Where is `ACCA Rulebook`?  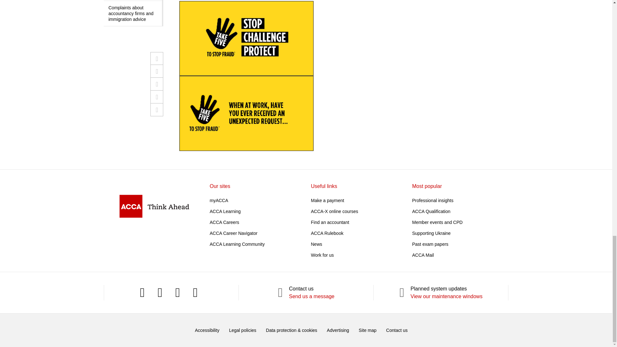
ACCA Rulebook is located at coordinates (327, 233).